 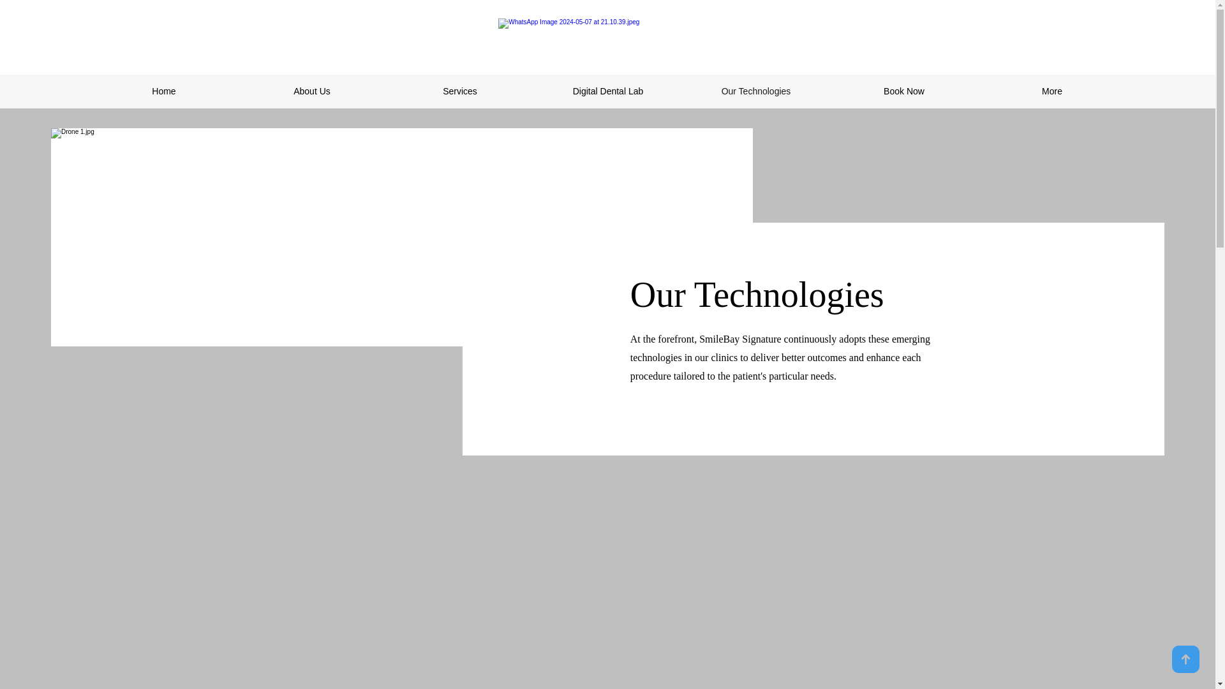 What do you see at coordinates (608, 91) in the screenshot?
I see `Digital Dental Lab` at bounding box center [608, 91].